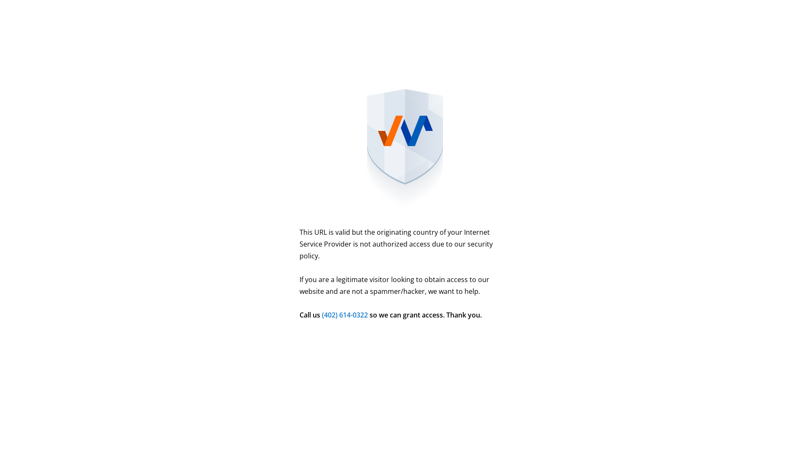  I want to click on (402) 614-0322, so click(345, 315).